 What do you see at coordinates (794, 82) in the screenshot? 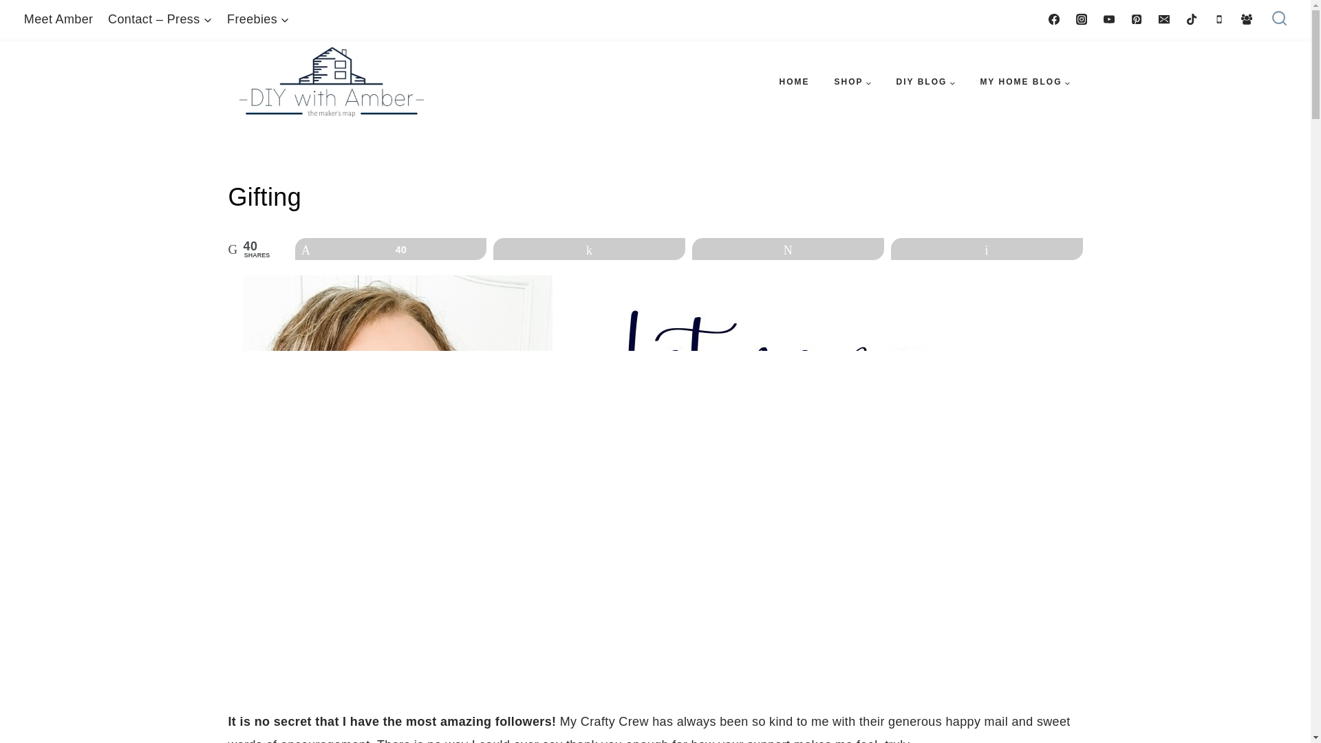
I see `HOME` at bounding box center [794, 82].